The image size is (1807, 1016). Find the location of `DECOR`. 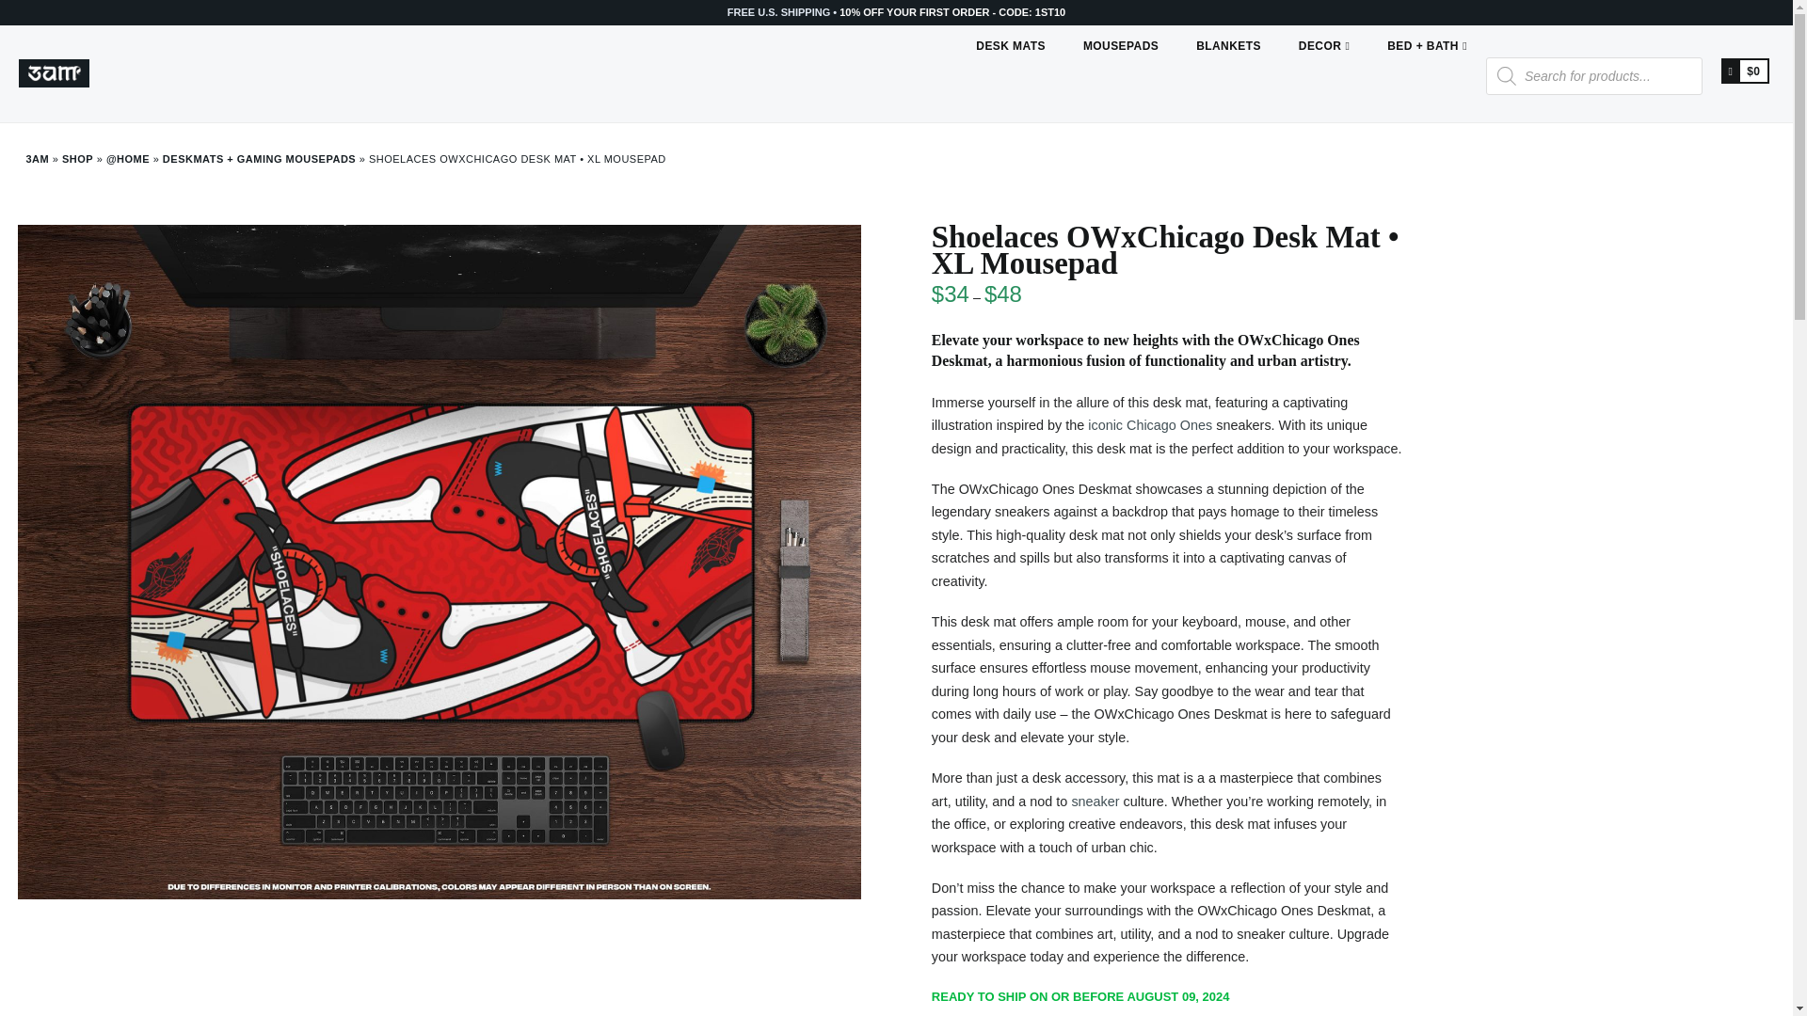

DECOR is located at coordinates (1323, 68).